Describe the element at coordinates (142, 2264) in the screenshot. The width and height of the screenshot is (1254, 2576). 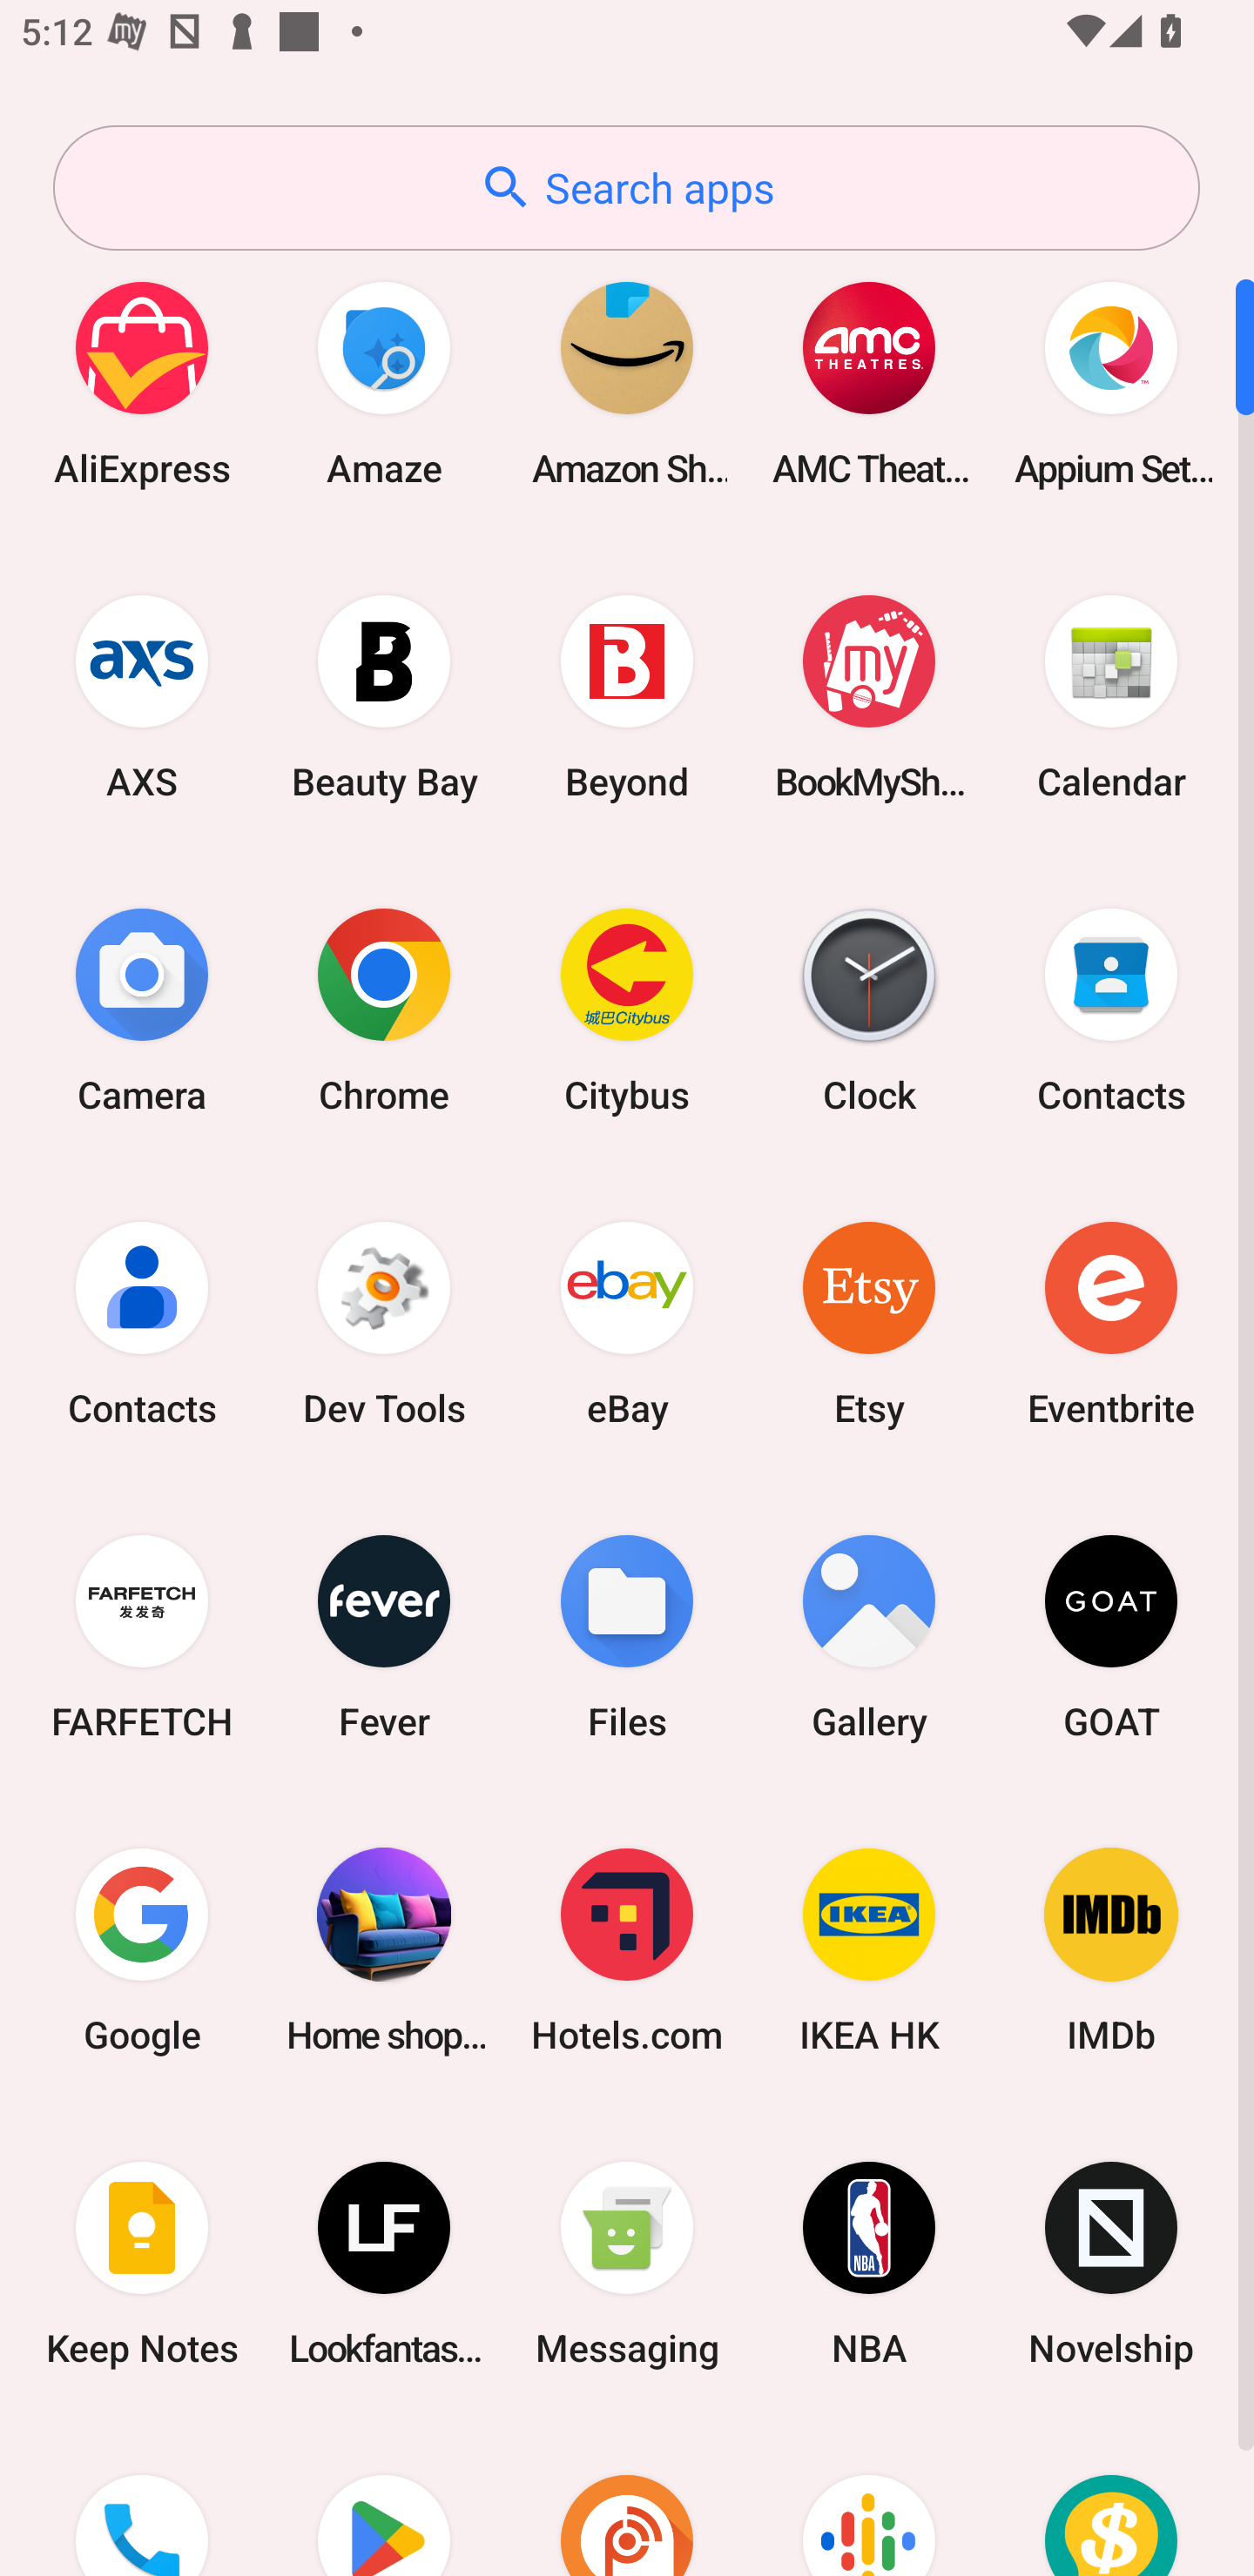
I see `Keep Notes` at that location.